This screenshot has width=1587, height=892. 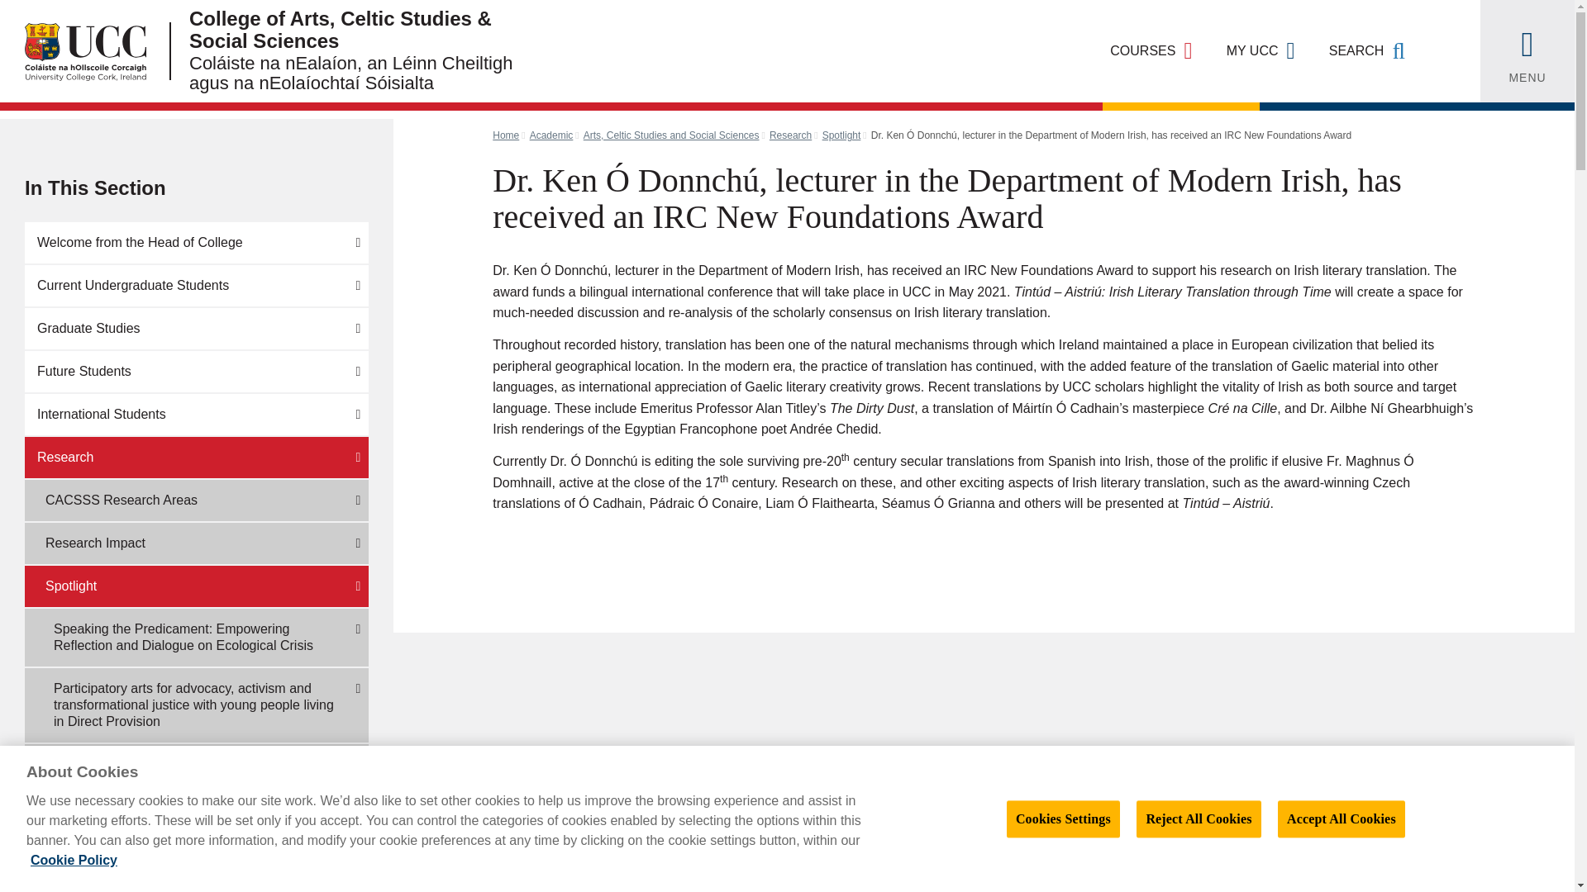 What do you see at coordinates (1151, 51) in the screenshot?
I see `COURSES` at bounding box center [1151, 51].